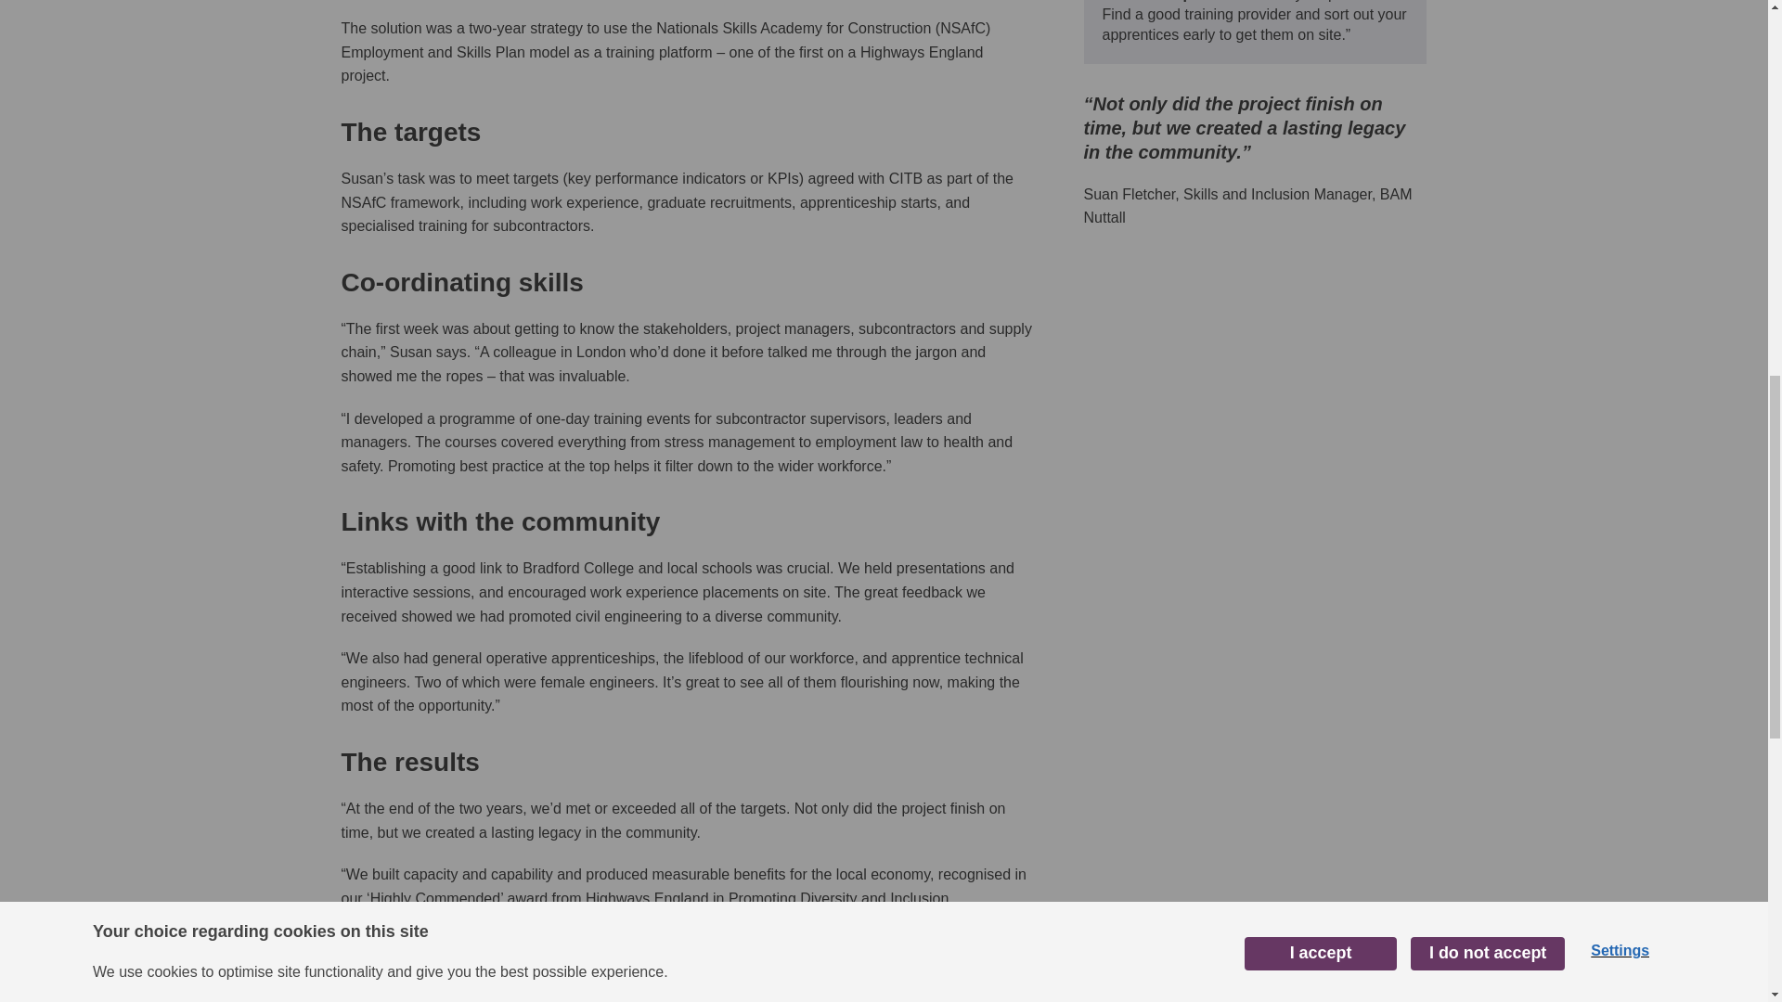  Describe the element at coordinates (1487, 2) in the screenshot. I see `i do not accept` at that location.